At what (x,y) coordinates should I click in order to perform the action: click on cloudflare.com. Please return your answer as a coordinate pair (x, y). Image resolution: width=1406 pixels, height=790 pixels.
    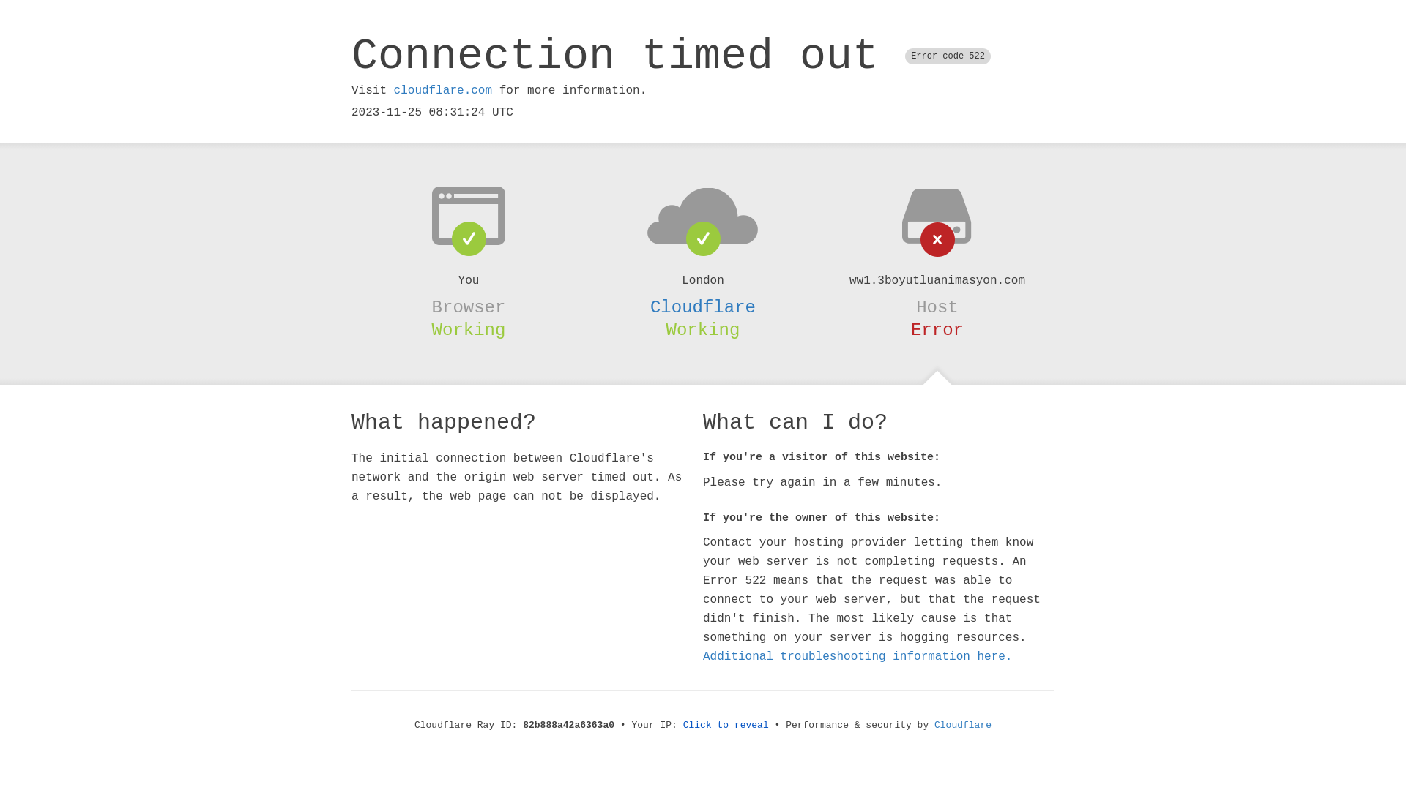
    Looking at the image, I should click on (443, 91).